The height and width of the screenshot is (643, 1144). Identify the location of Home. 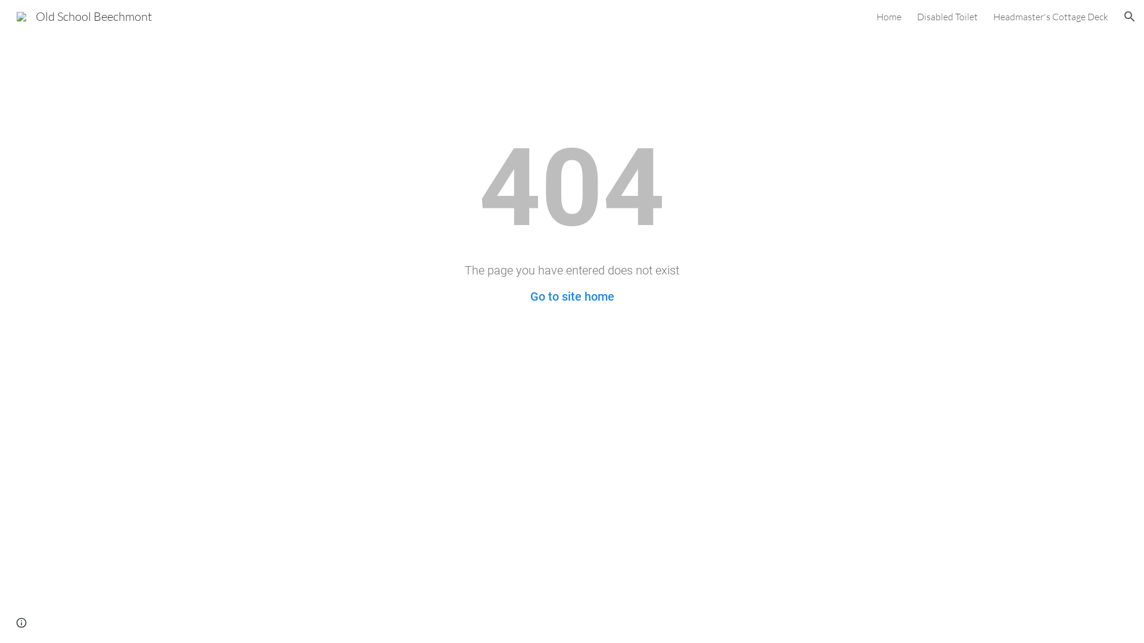
(889, 17).